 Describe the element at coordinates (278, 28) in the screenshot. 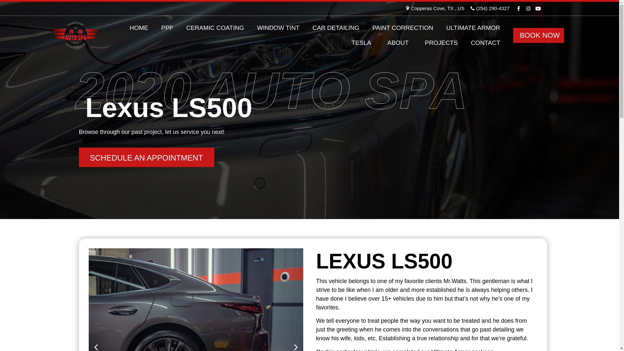

I see `WINDOW TINT` at that location.